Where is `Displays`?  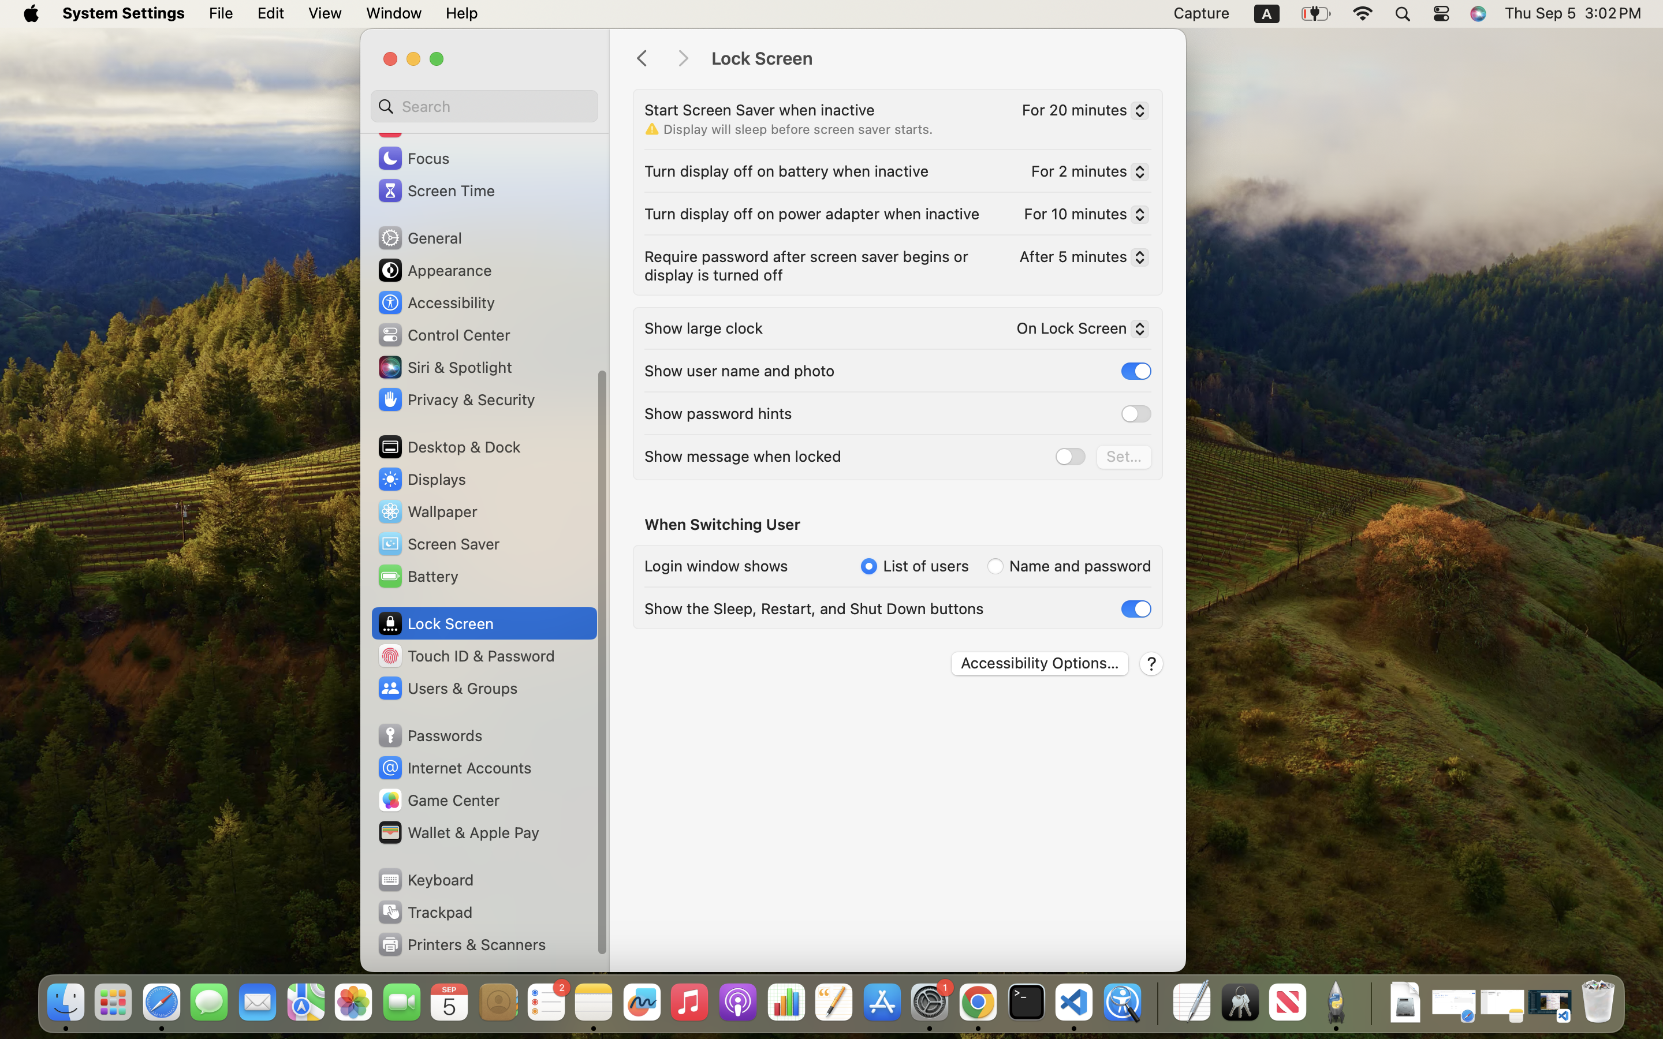
Displays is located at coordinates (422, 479).